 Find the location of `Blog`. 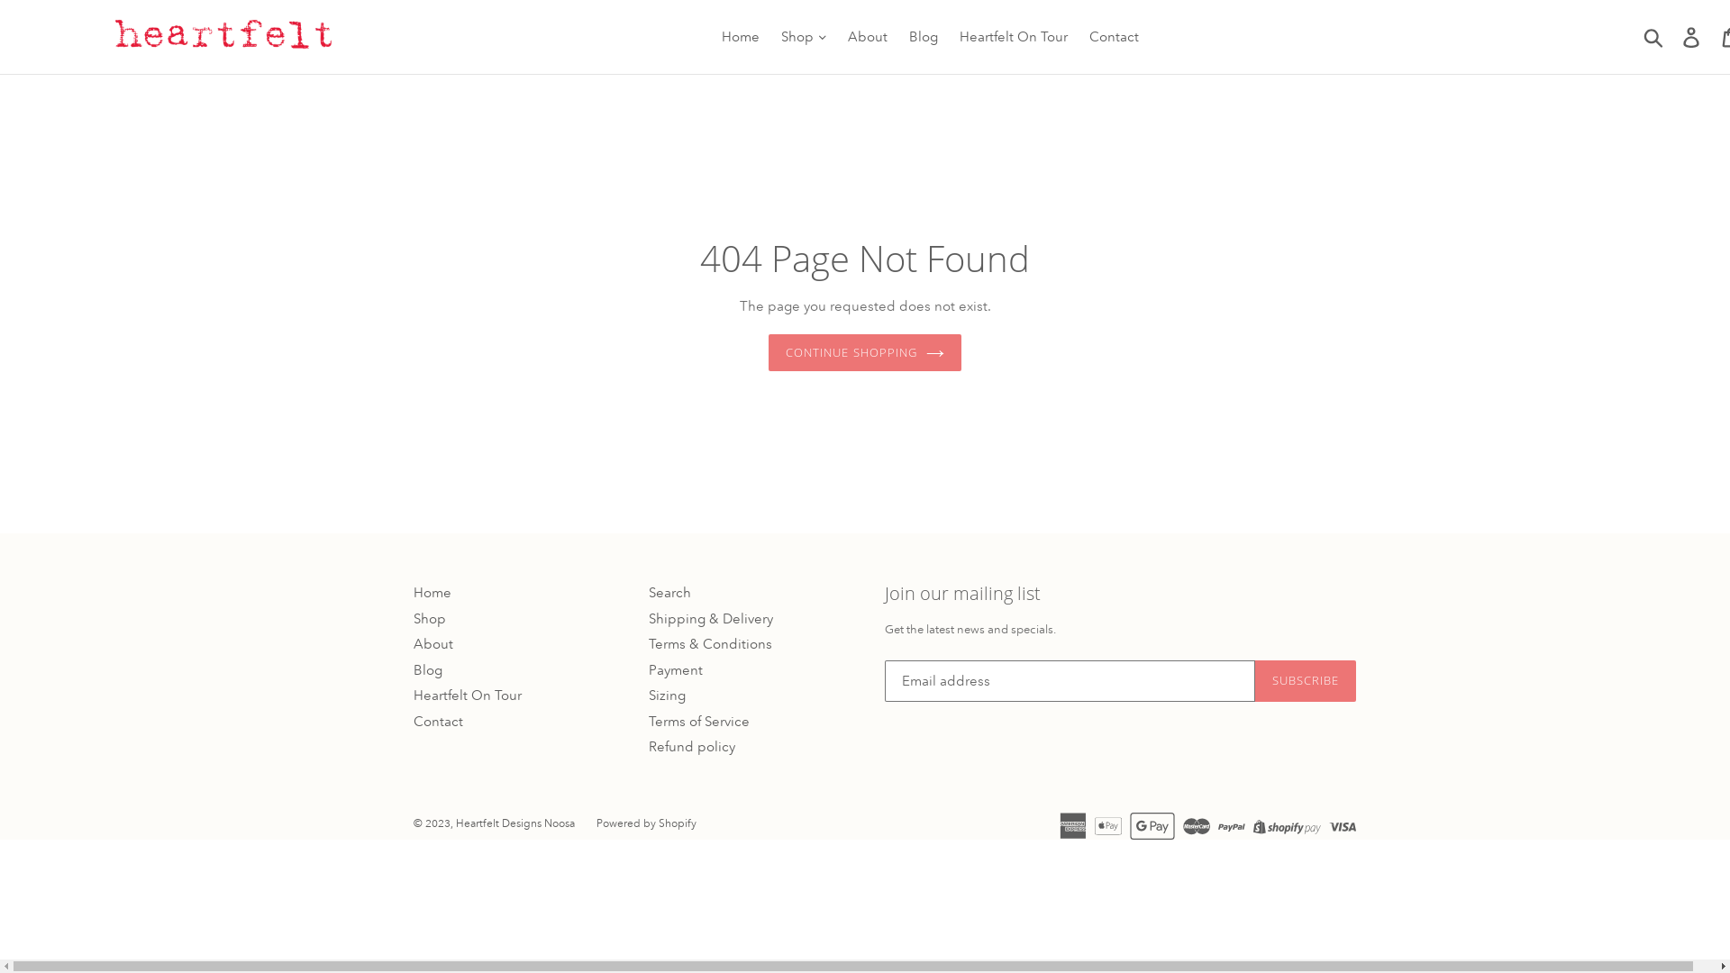

Blog is located at coordinates (923, 38).